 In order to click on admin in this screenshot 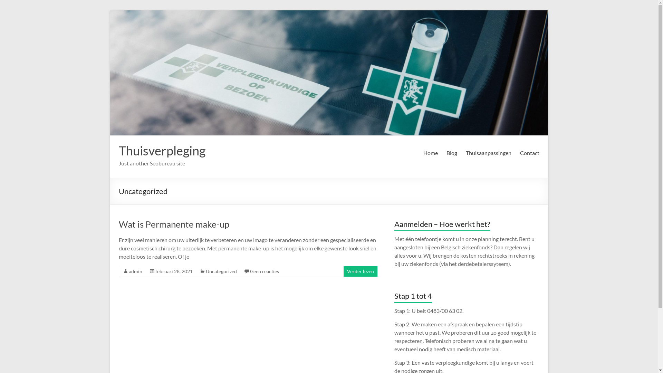, I will do `click(135, 271)`.